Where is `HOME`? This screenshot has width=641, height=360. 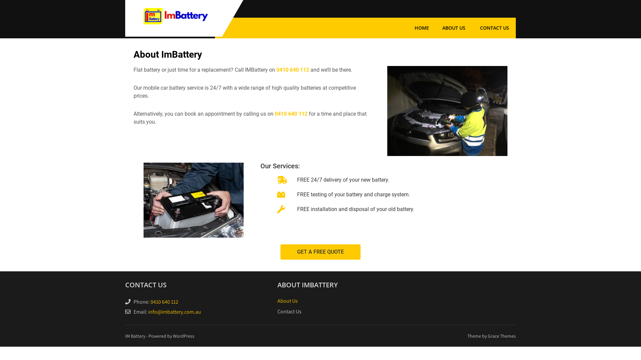 HOME is located at coordinates (422, 28).